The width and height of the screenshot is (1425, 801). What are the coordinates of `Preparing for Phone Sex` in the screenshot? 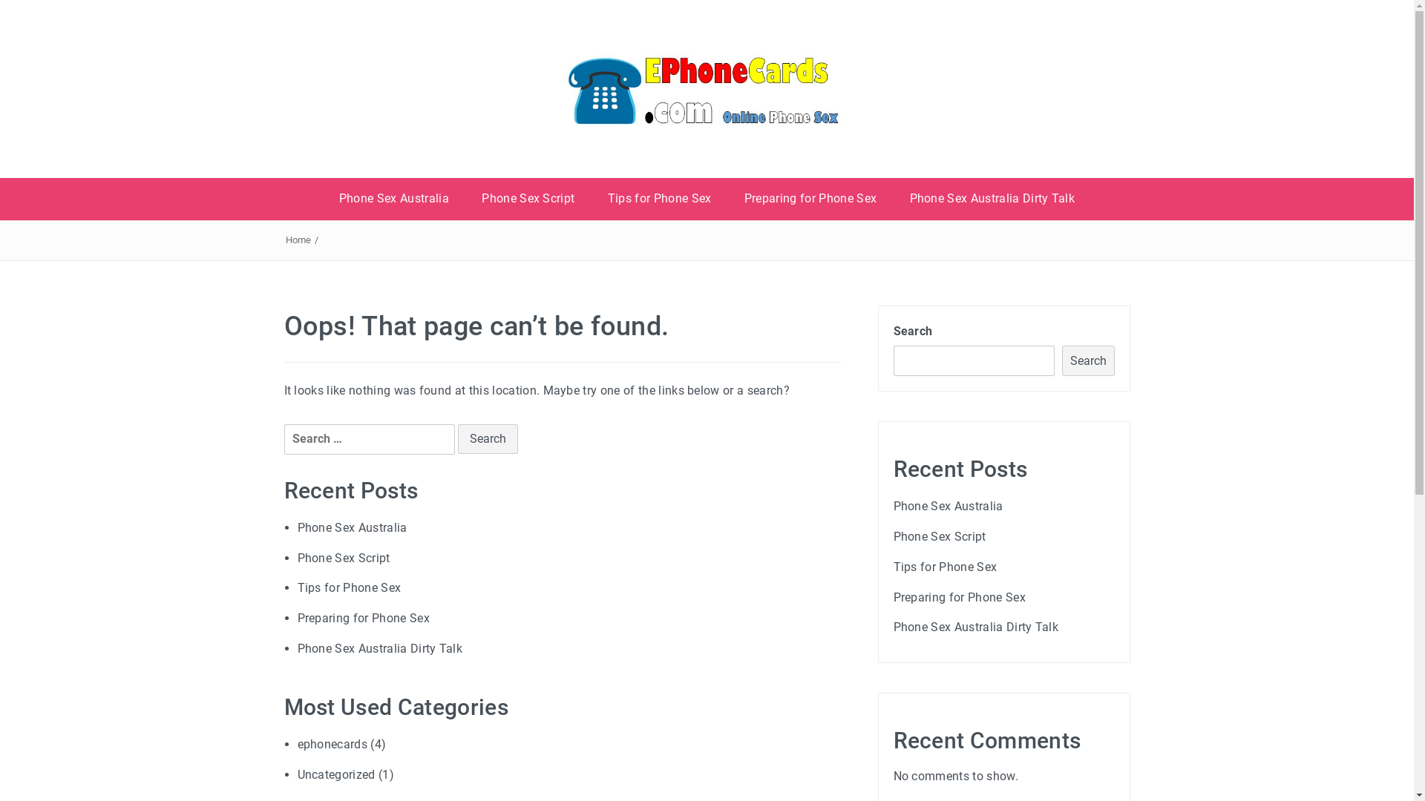 It's located at (363, 619).